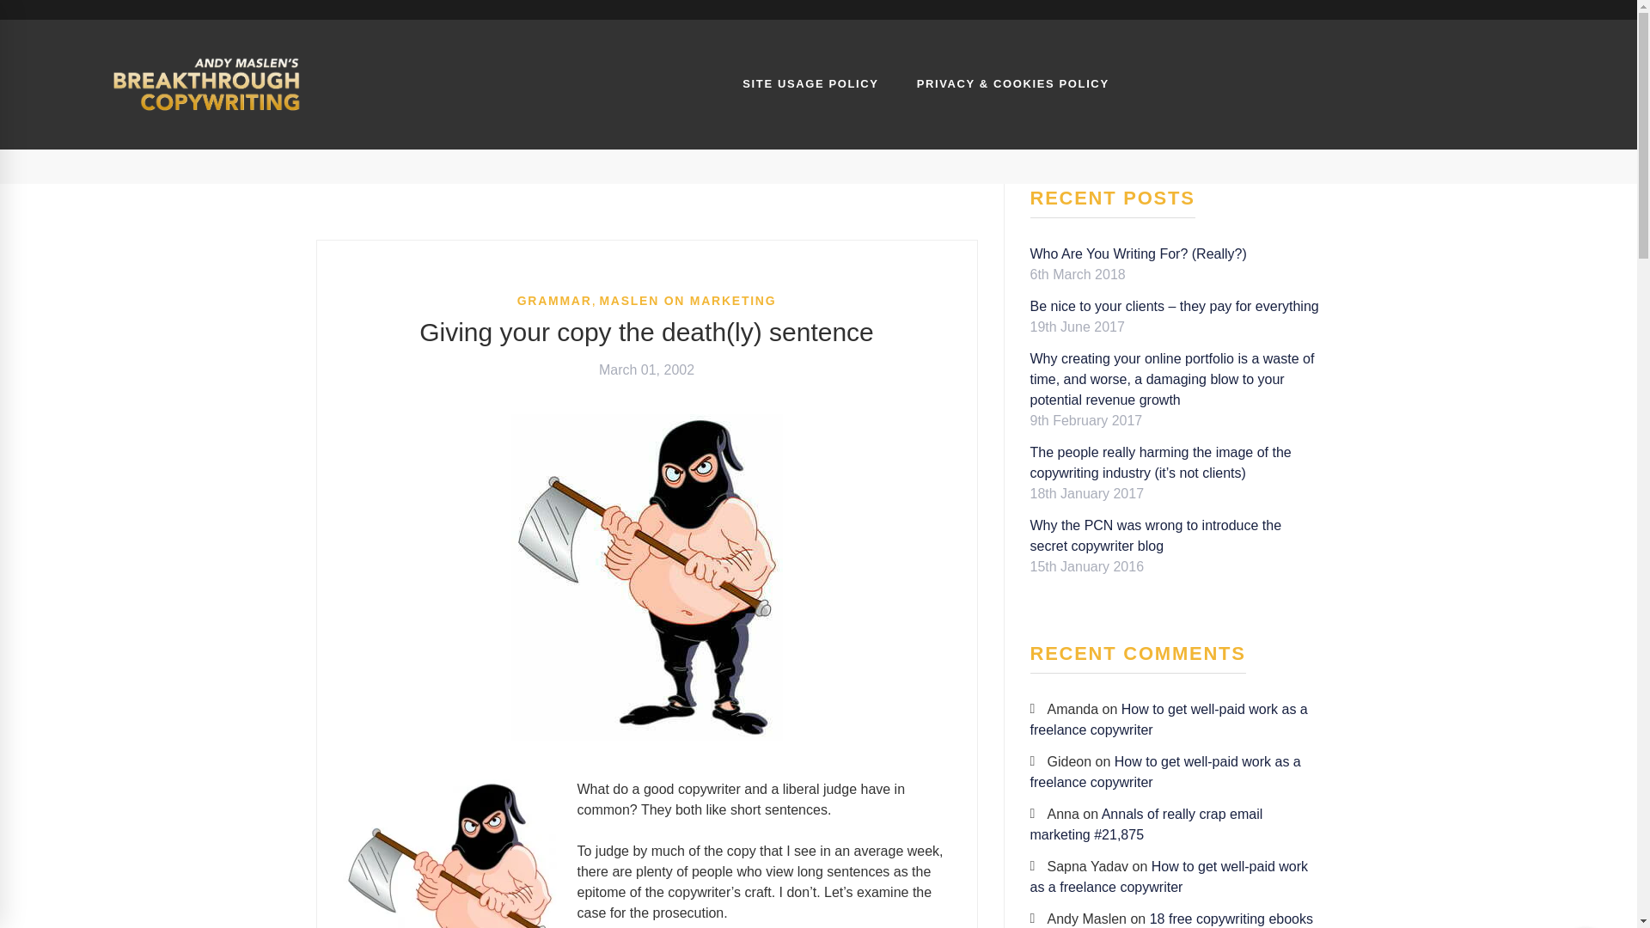 This screenshot has height=928, width=1650. Describe the element at coordinates (810, 83) in the screenshot. I see `SITE USAGE POLICY` at that location.